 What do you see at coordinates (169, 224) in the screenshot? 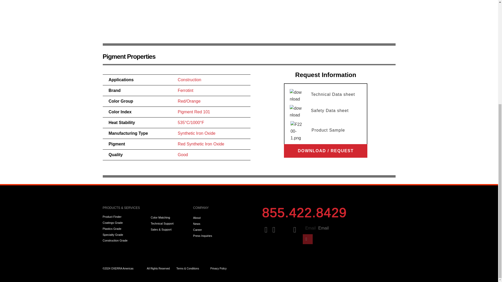
I see `Technical Support` at bounding box center [169, 224].